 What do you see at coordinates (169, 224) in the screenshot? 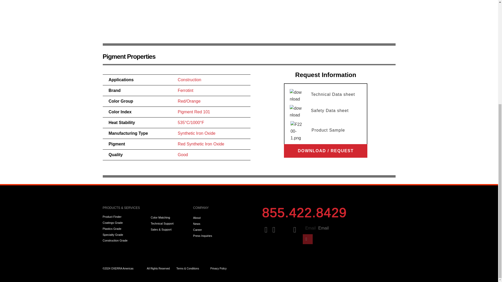
I see `Technical Support` at bounding box center [169, 224].